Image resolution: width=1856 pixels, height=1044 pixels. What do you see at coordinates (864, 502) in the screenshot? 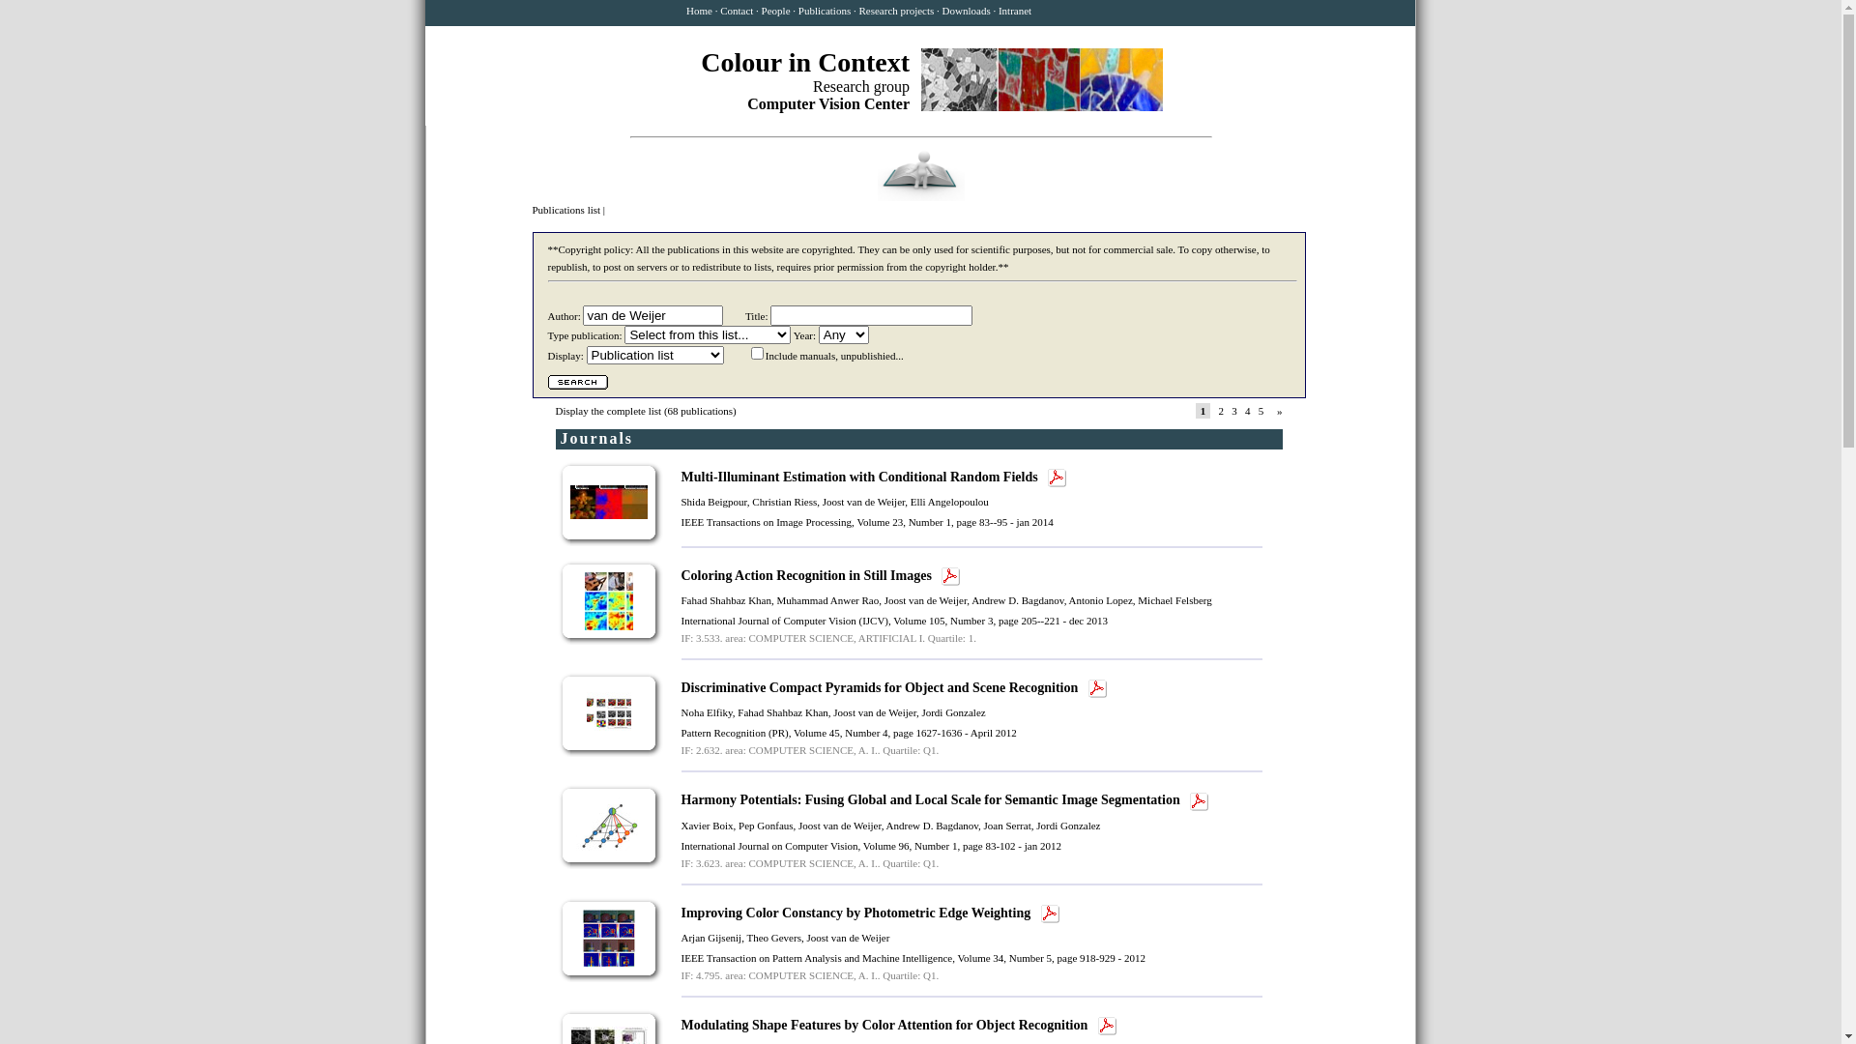
I see `Joost van de Weijer` at bounding box center [864, 502].